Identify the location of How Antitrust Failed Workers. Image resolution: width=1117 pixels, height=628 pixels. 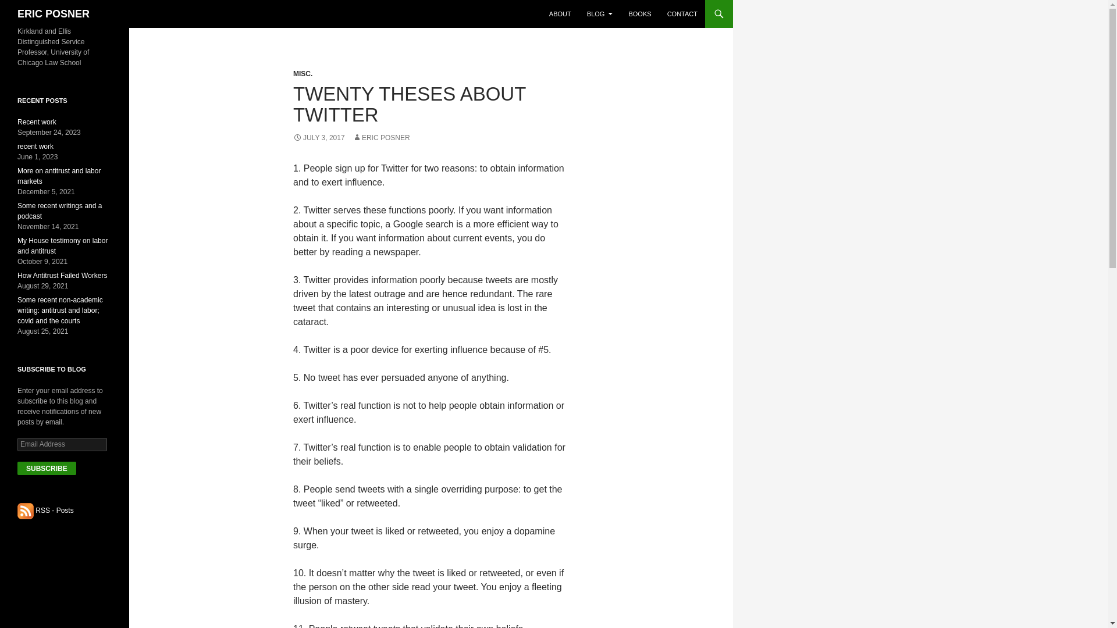
(62, 275).